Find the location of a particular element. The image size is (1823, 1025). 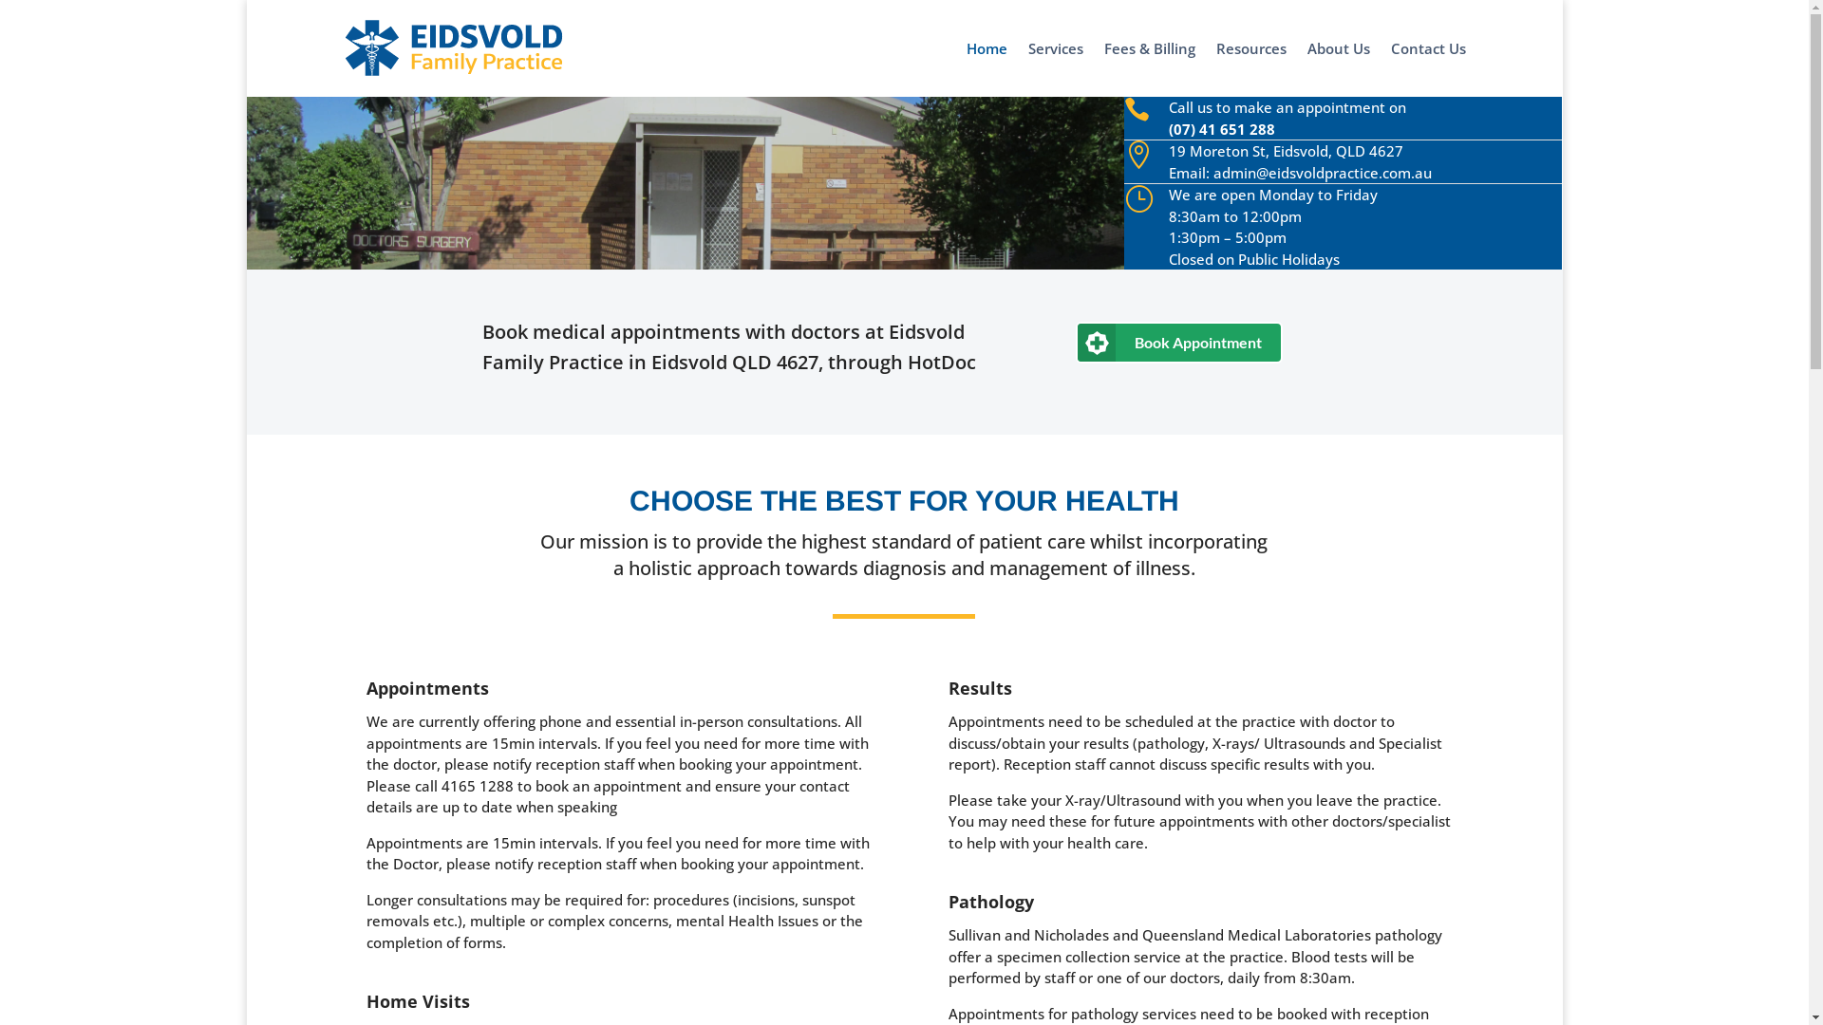

Home is located at coordinates (987, 69).